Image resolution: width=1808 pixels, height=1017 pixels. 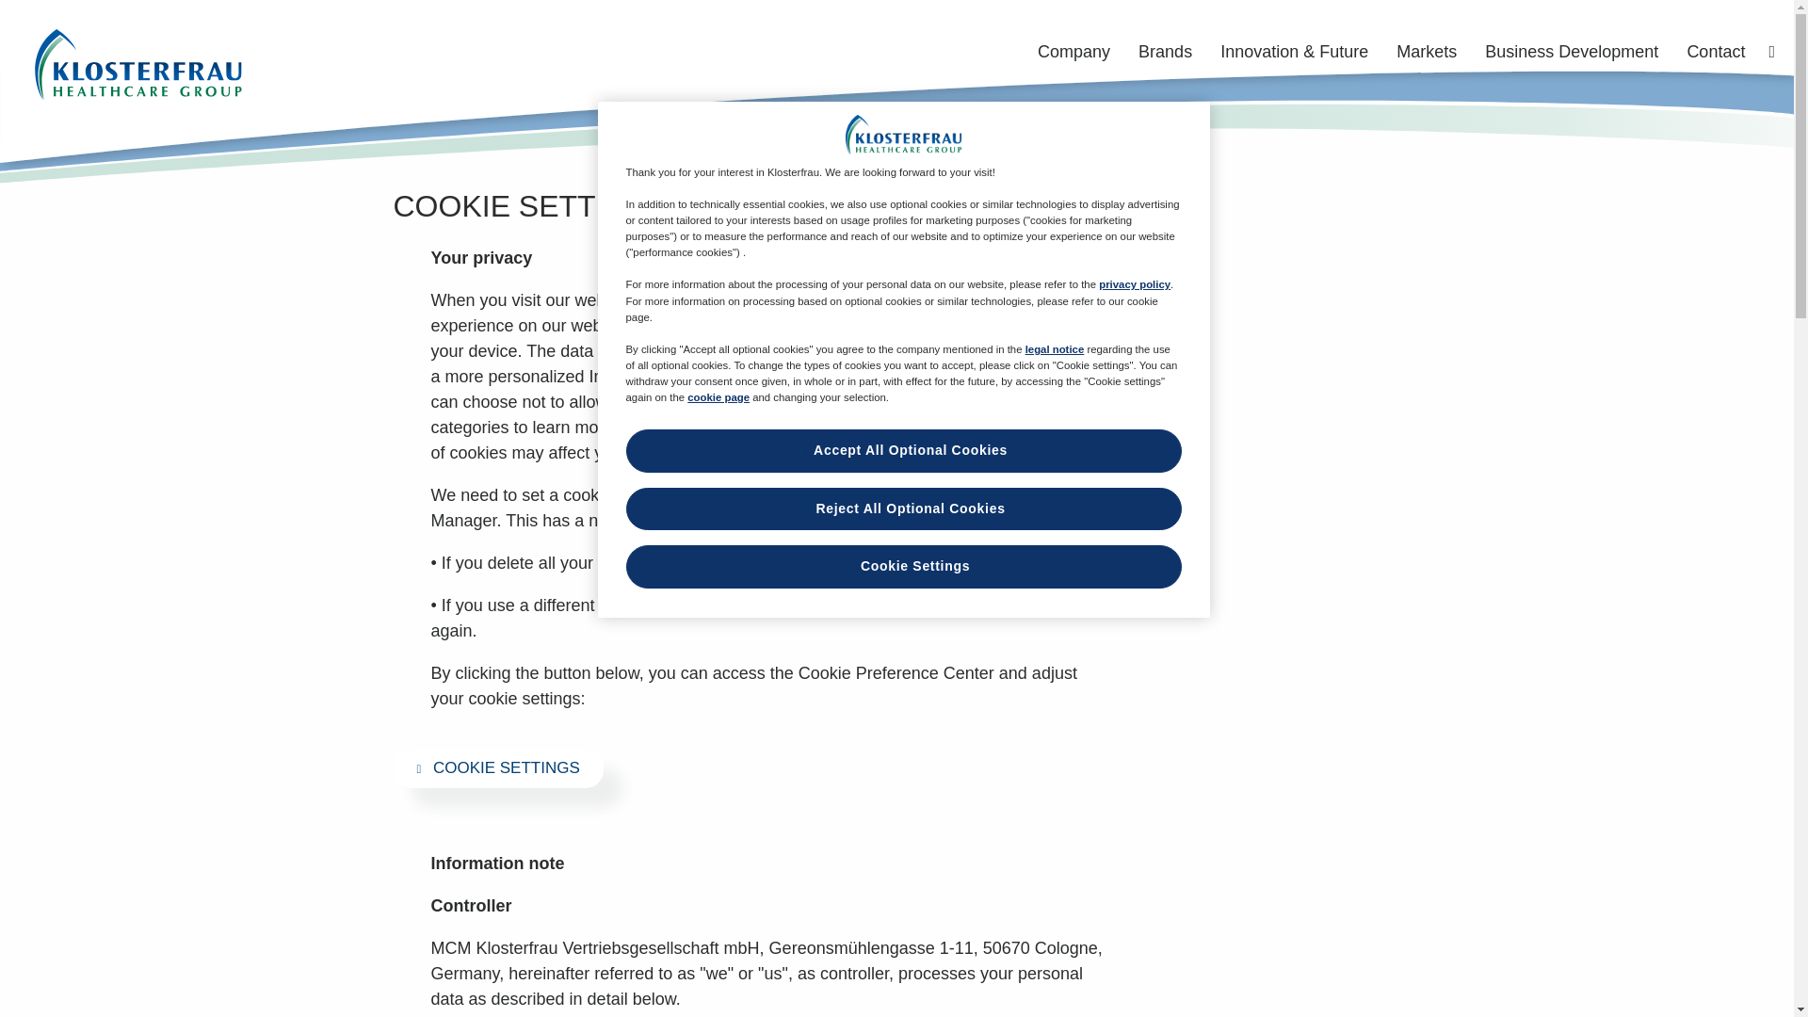 I want to click on COOKIE SETTINGS, so click(x=499, y=768).